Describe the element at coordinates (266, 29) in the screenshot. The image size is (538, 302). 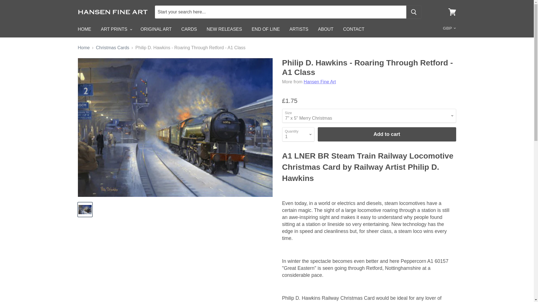
I see `END OF LINE` at that location.